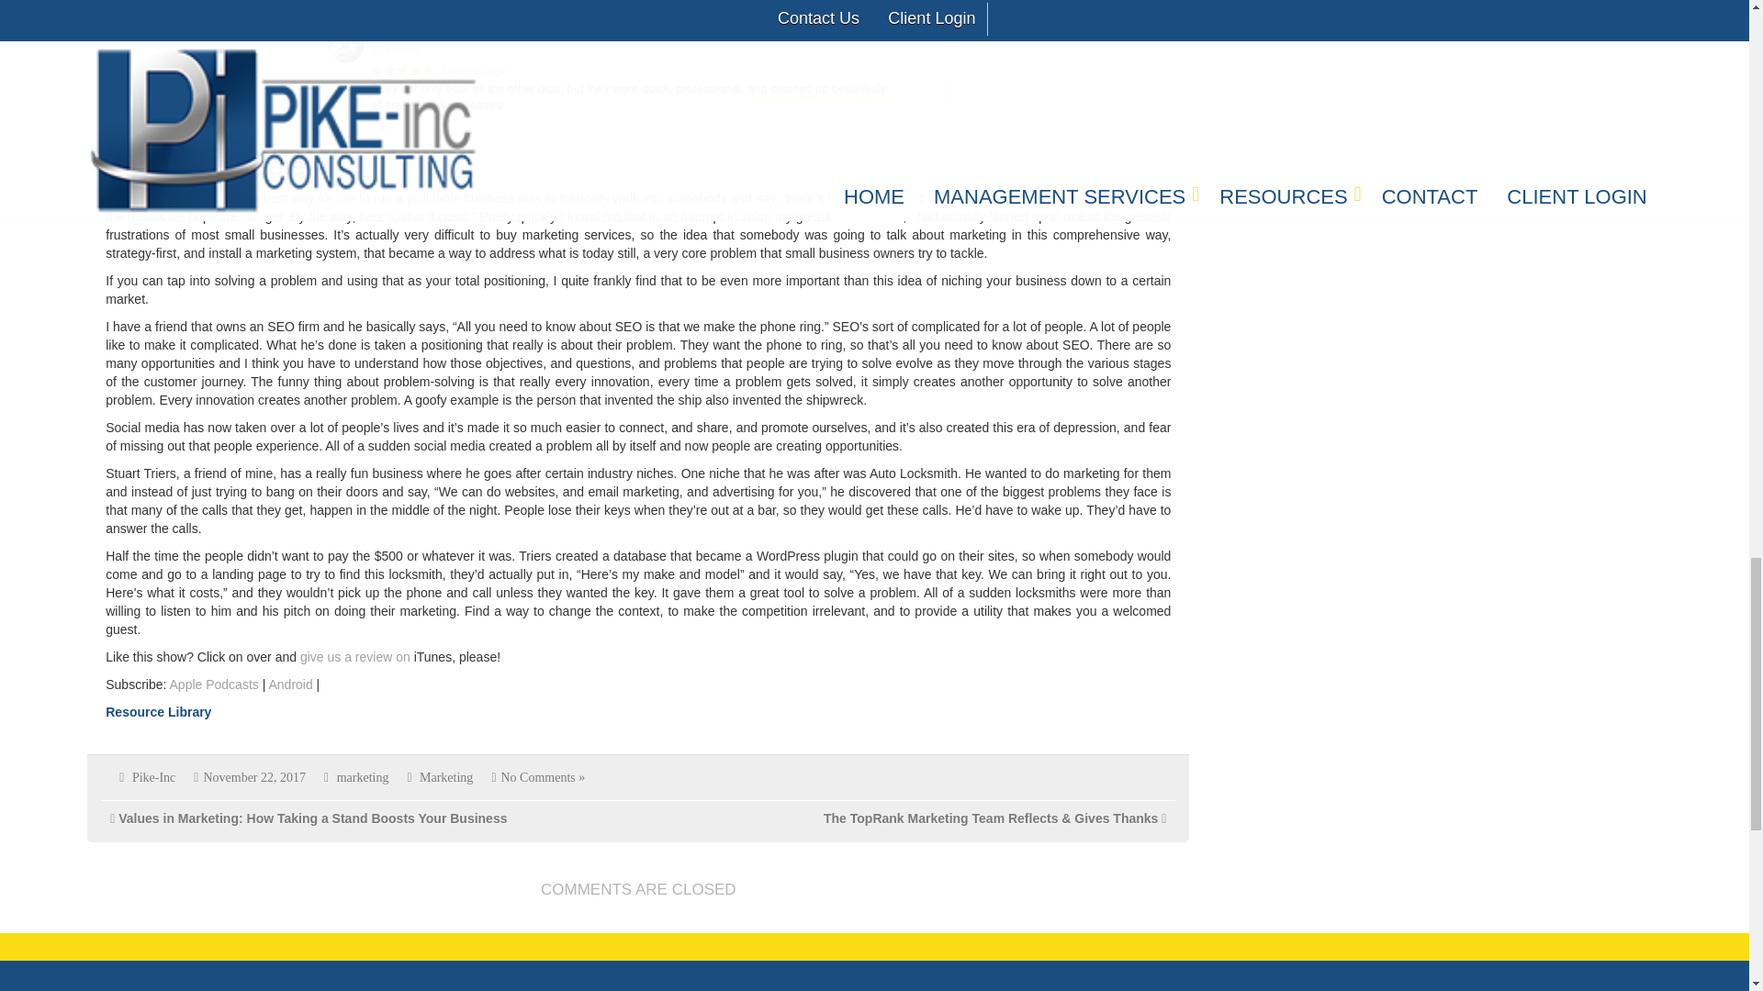 Image resolution: width=1763 pixels, height=991 pixels. I want to click on Apple Podcasts, so click(214, 684).